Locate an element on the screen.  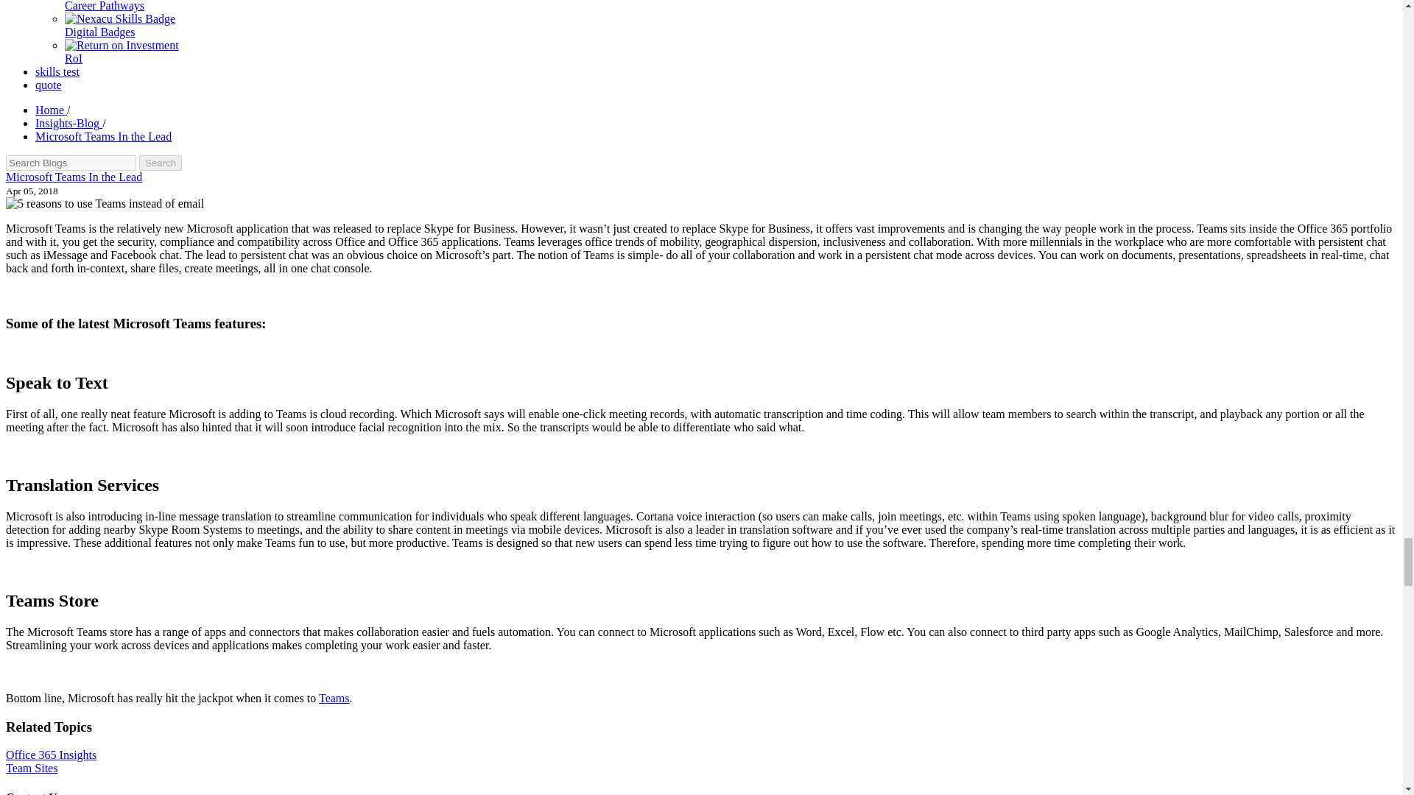
Microsoft Office 365 Training Courses is located at coordinates (334, 698).